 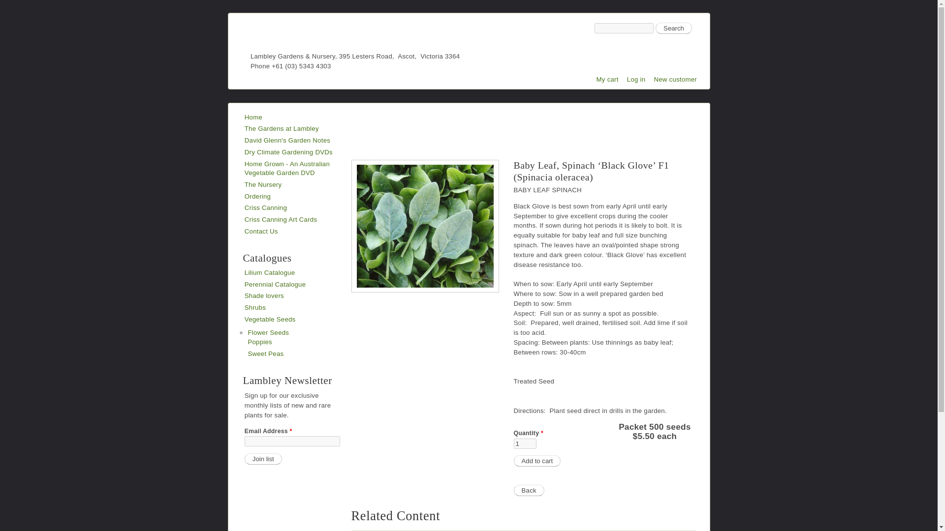 I want to click on Ordering, so click(x=257, y=197).